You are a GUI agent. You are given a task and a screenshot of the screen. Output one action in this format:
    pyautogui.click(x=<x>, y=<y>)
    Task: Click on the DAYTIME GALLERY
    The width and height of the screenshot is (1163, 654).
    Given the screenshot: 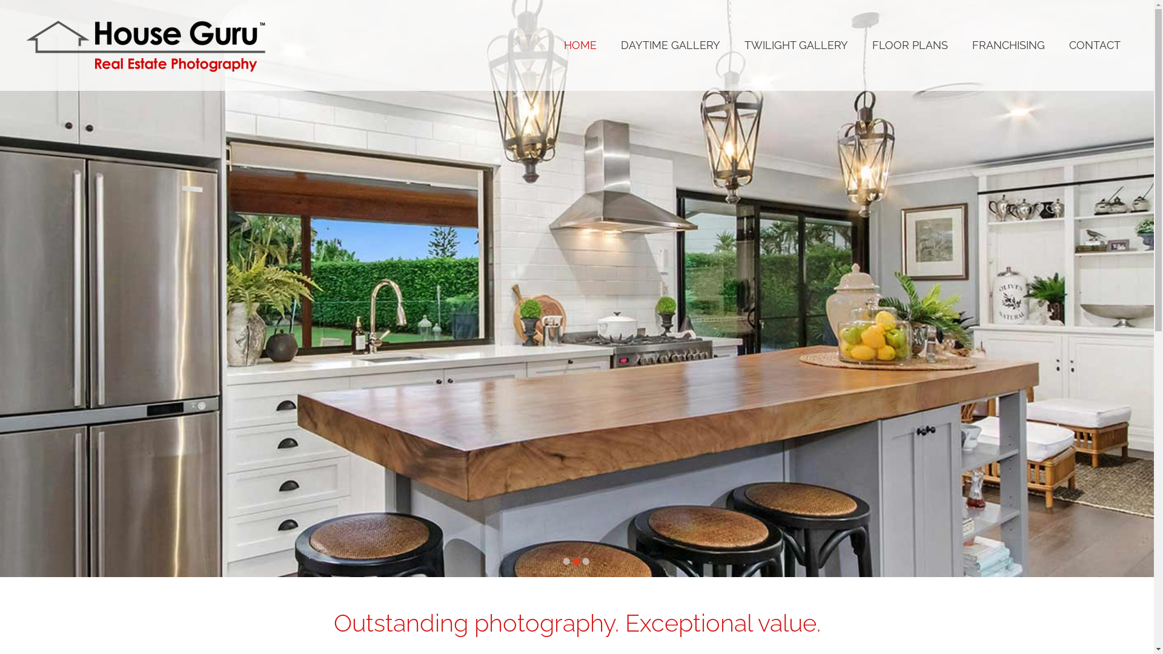 What is the action you would take?
    pyautogui.click(x=671, y=45)
    